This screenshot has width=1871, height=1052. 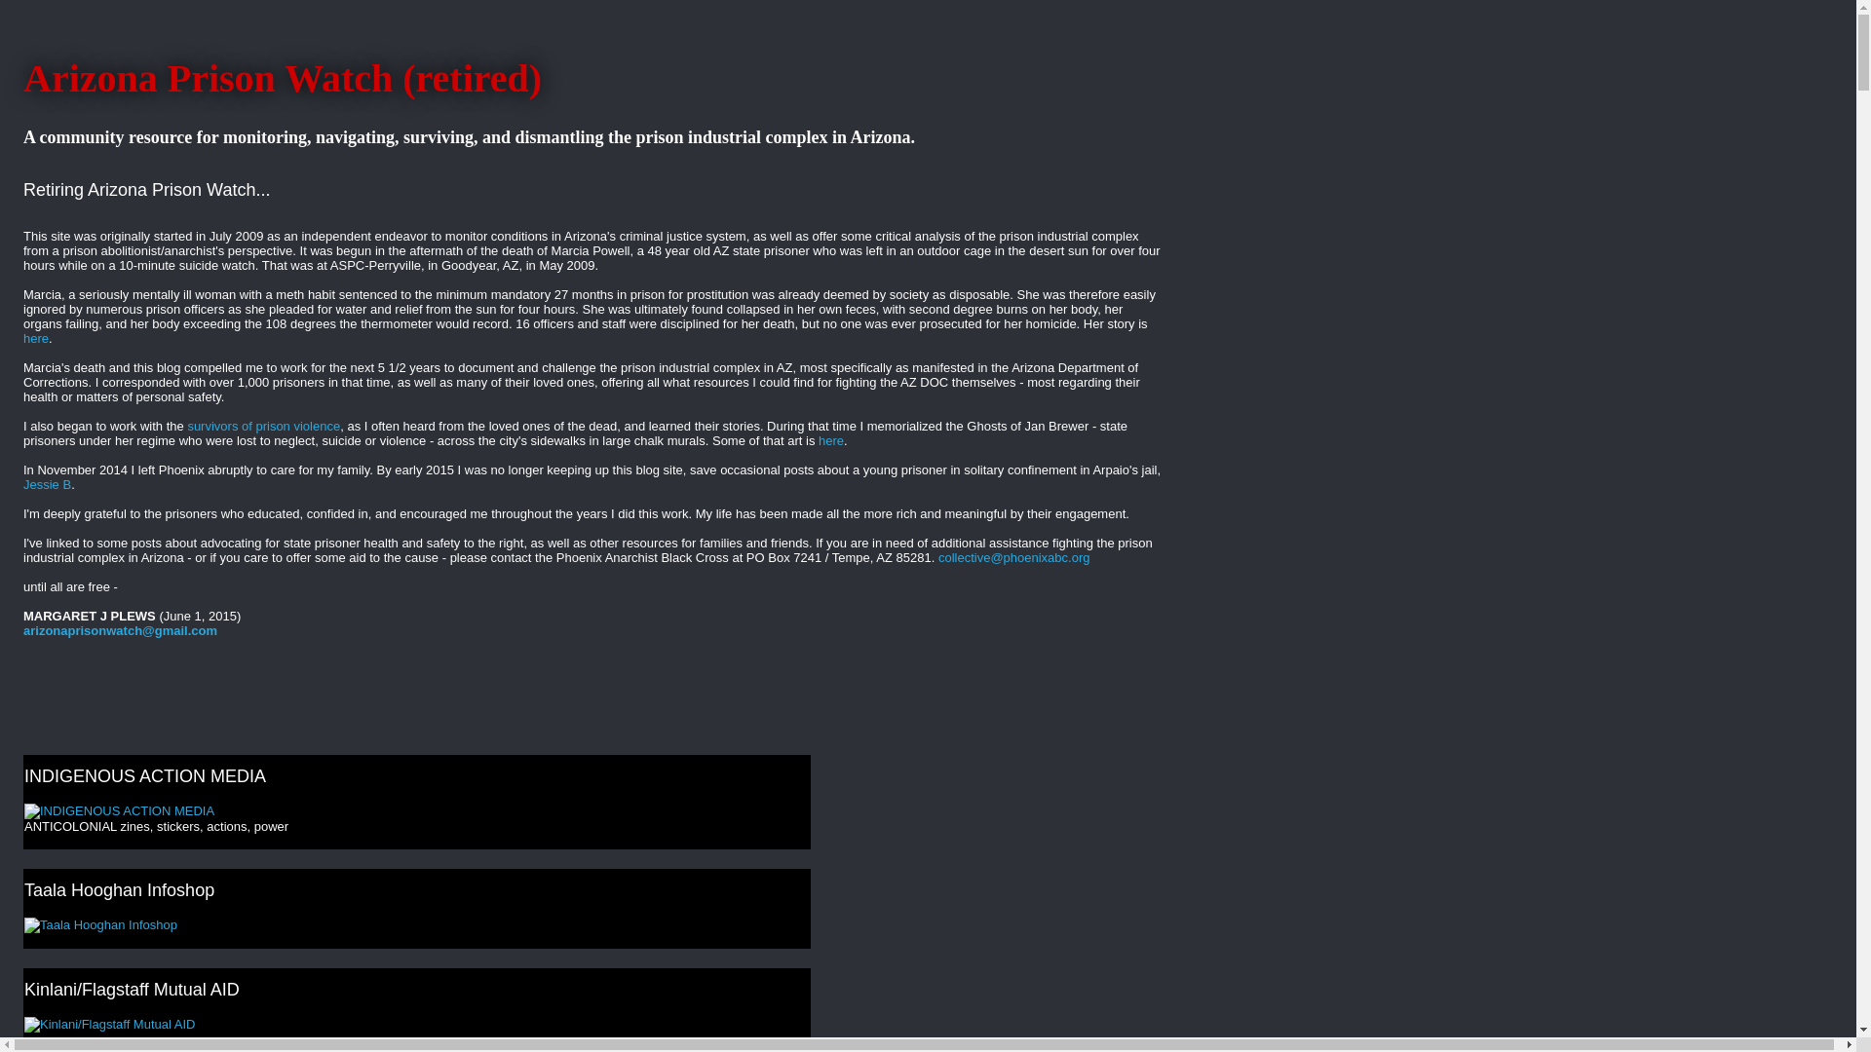 I want to click on here, so click(x=35, y=339).